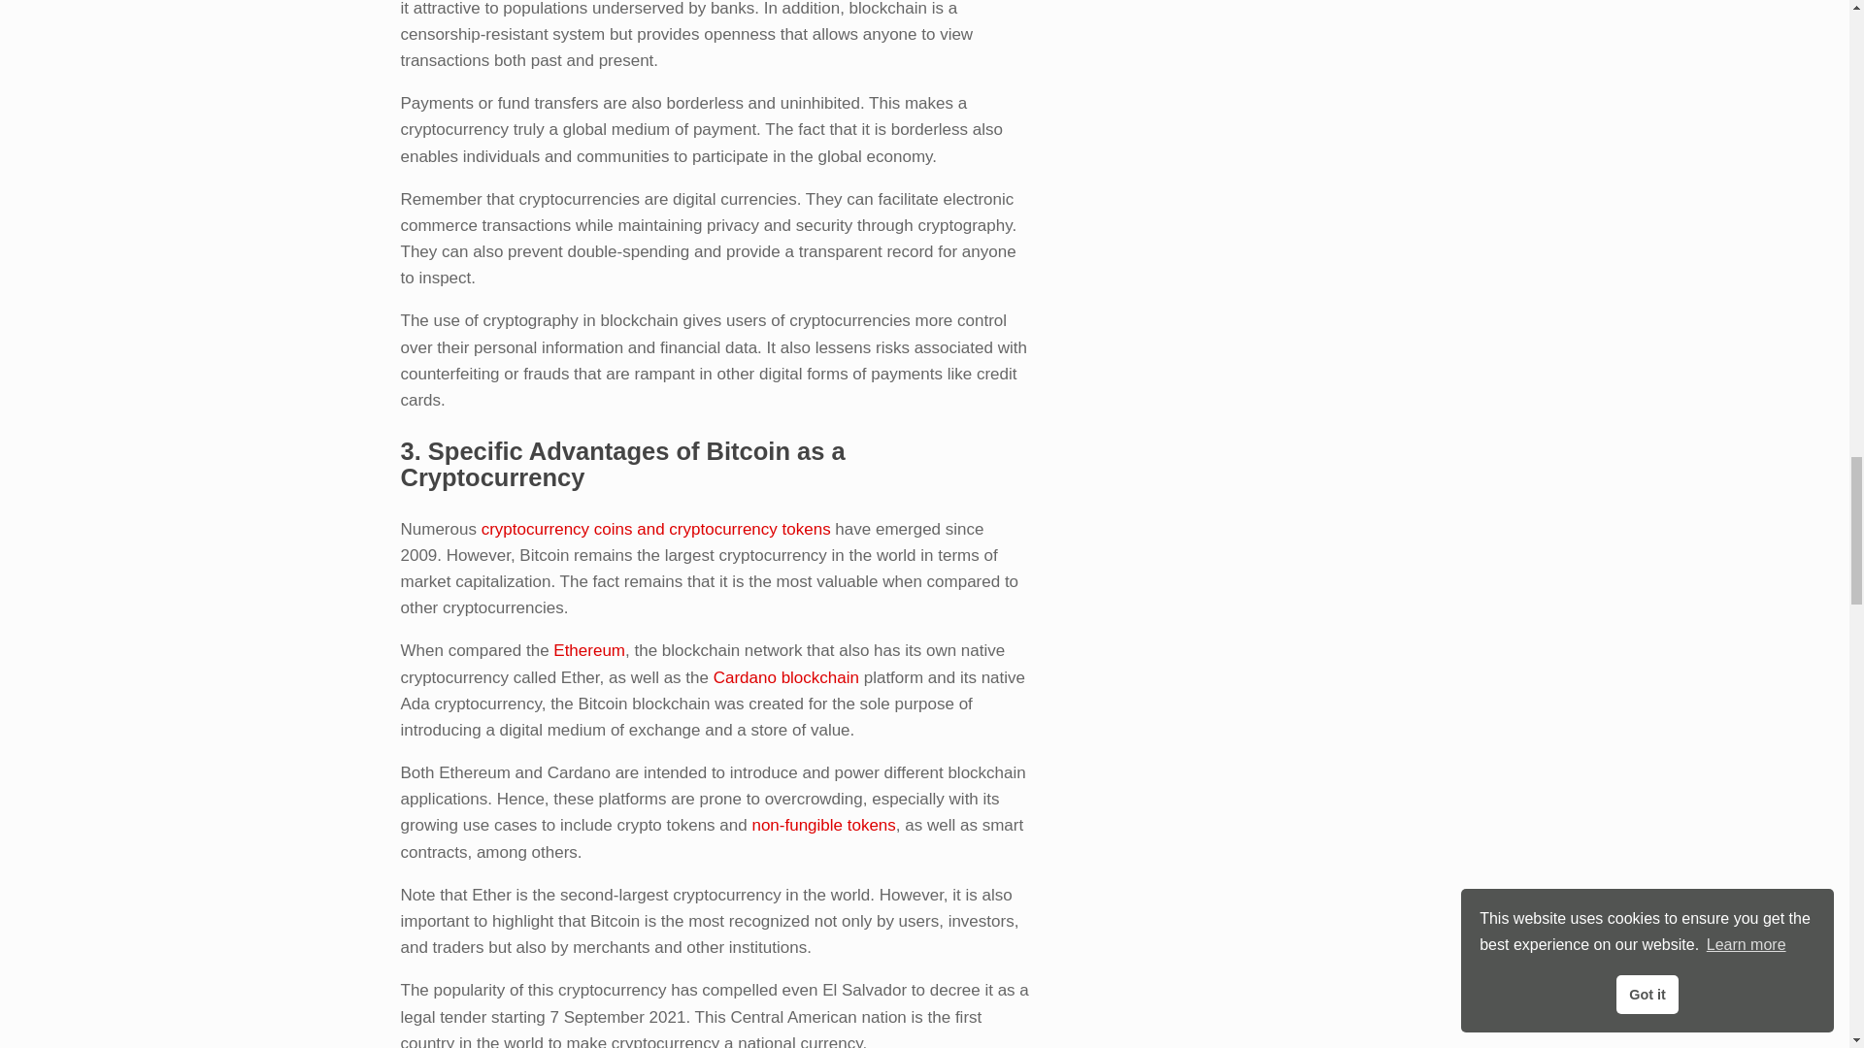 This screenshot has width=1864, height=1048. What do you see at coordinates (822, 825) in the screenshot?
I see `non-fungible tokens` at bounding box center [822, 825].